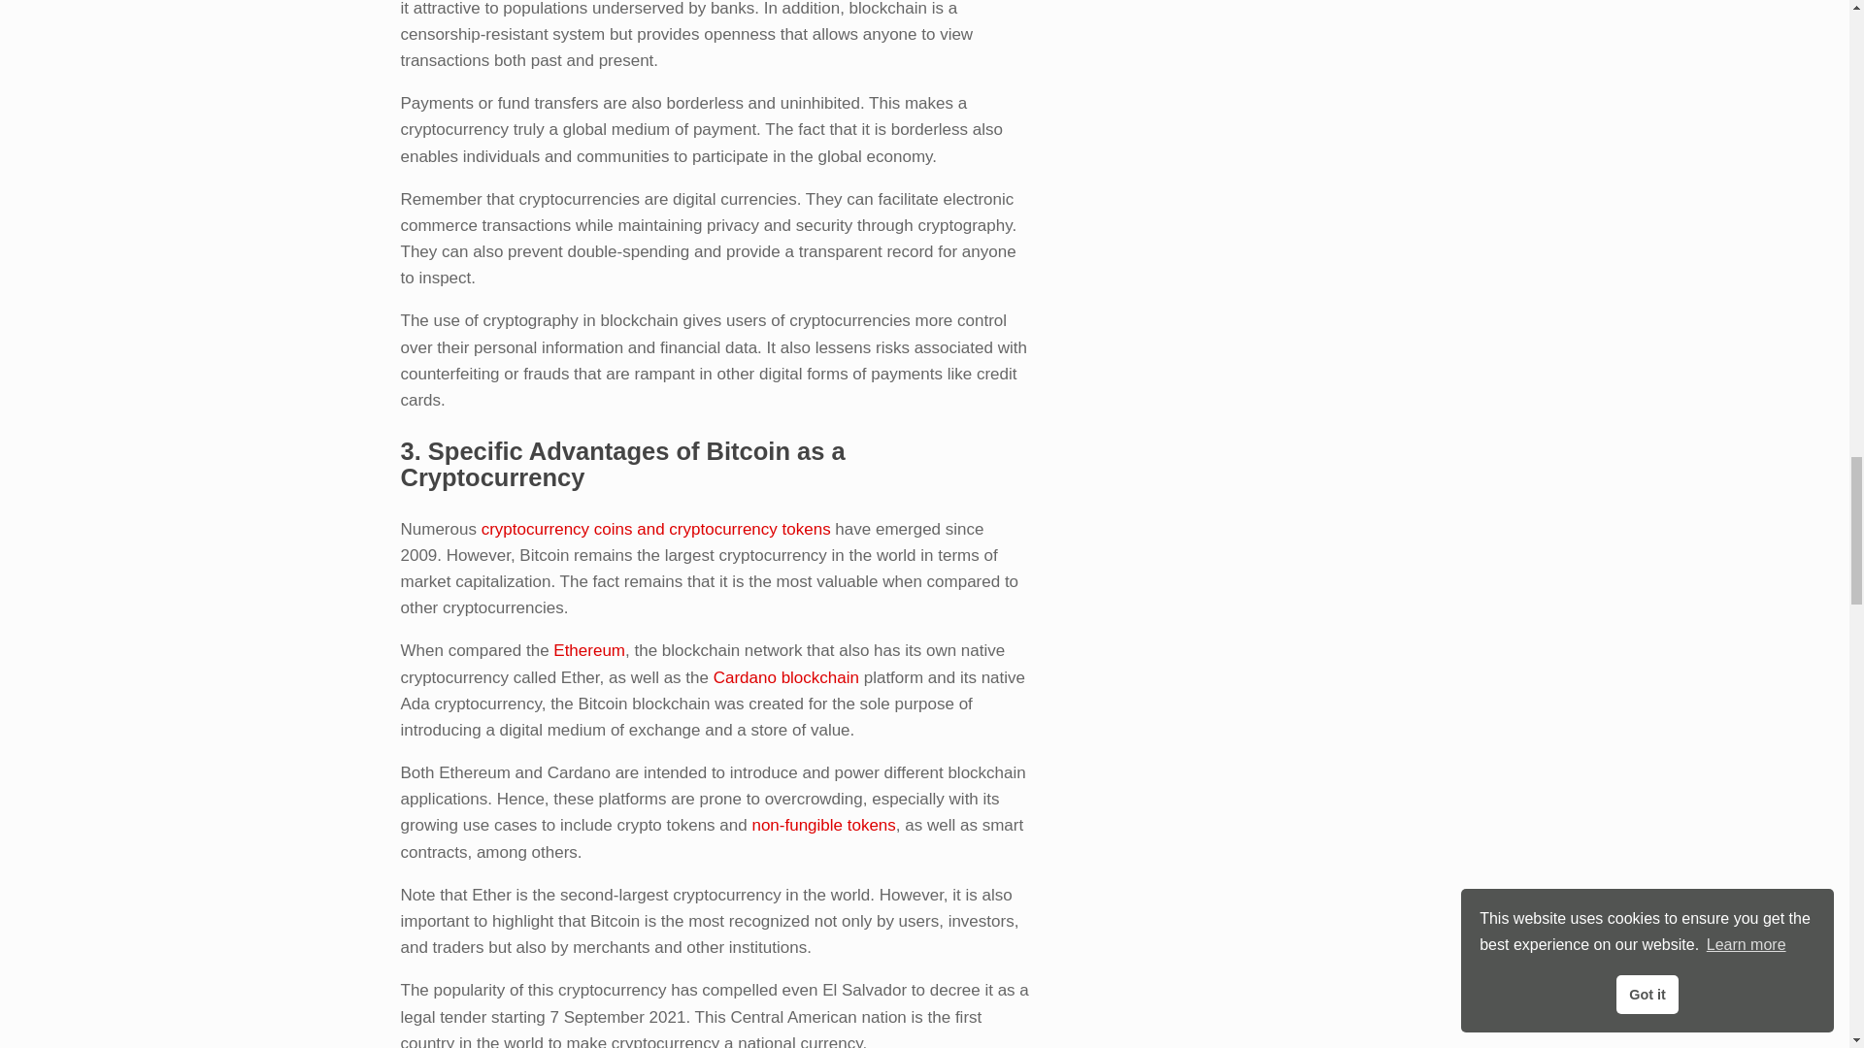 This screenshot has width=1864, height=1048. What do you see at coordinates (822, 825) in the screenshot?
I see `non-fungible tokens` at bounding box center [822, 825].